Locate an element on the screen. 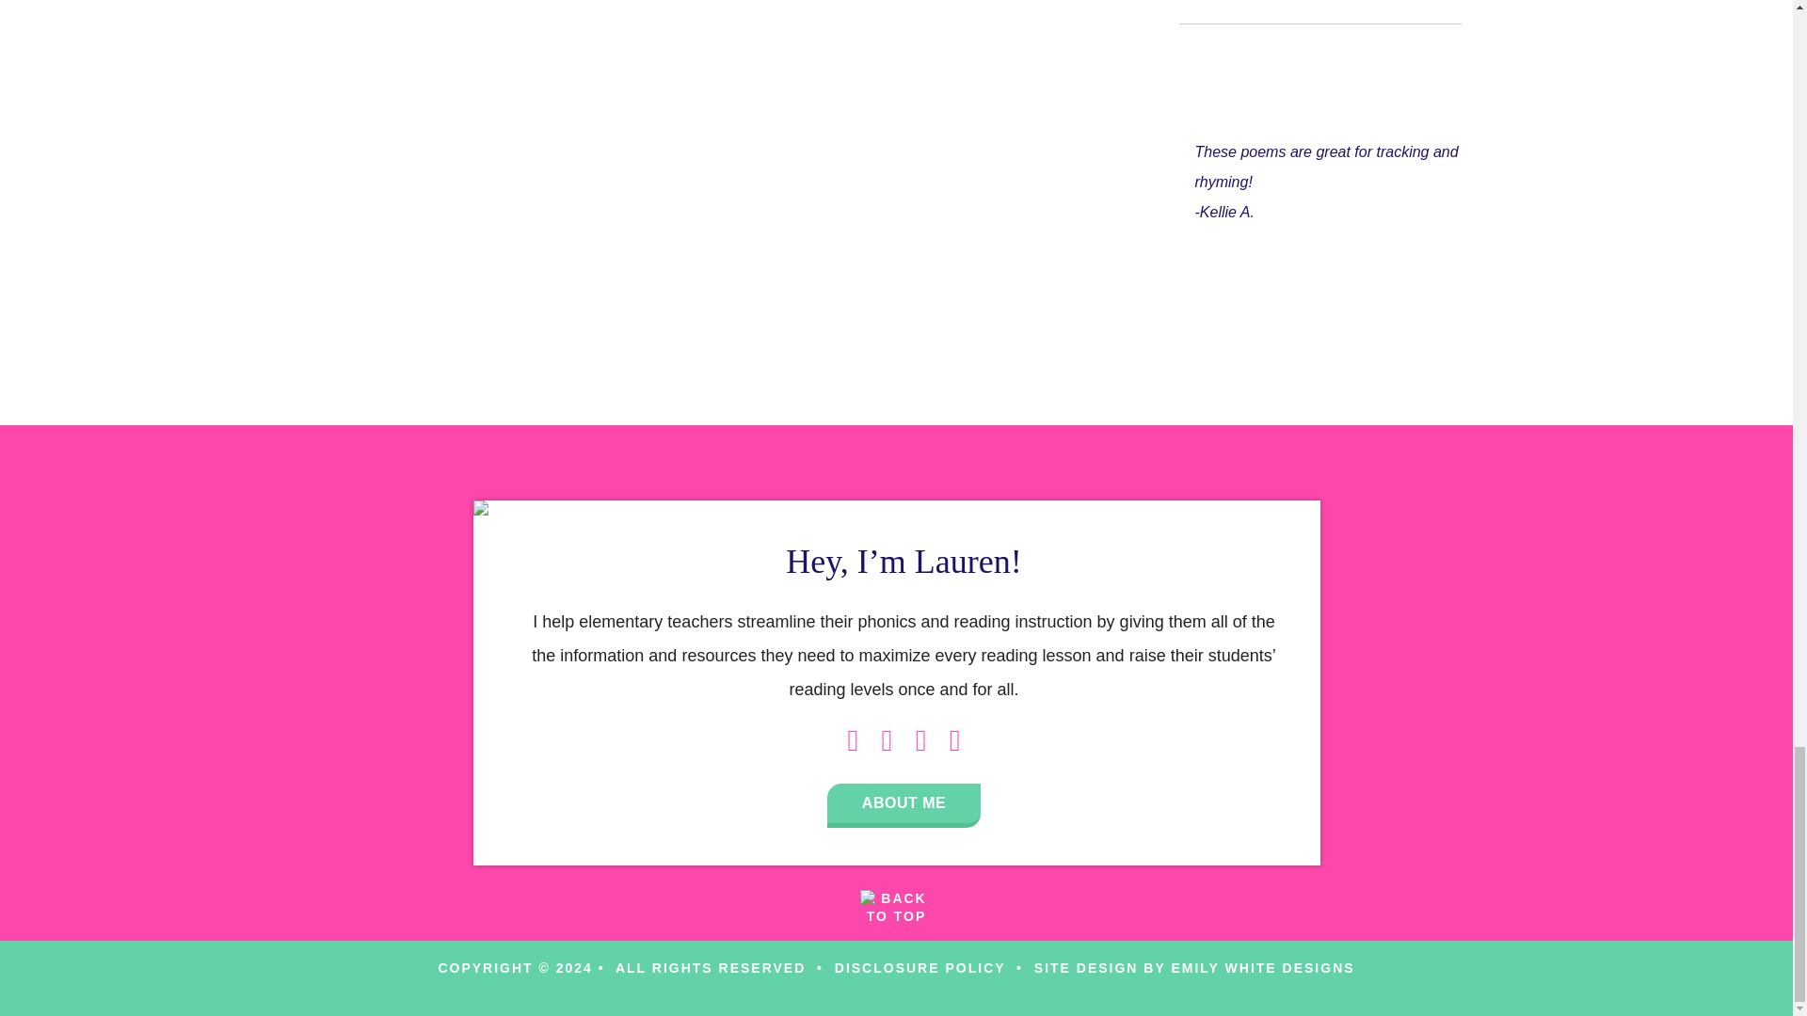 The width and height of the screenshot is (1807, 1016). EMILY WHITE DESIGNS is located at coordinates (1262, 967).